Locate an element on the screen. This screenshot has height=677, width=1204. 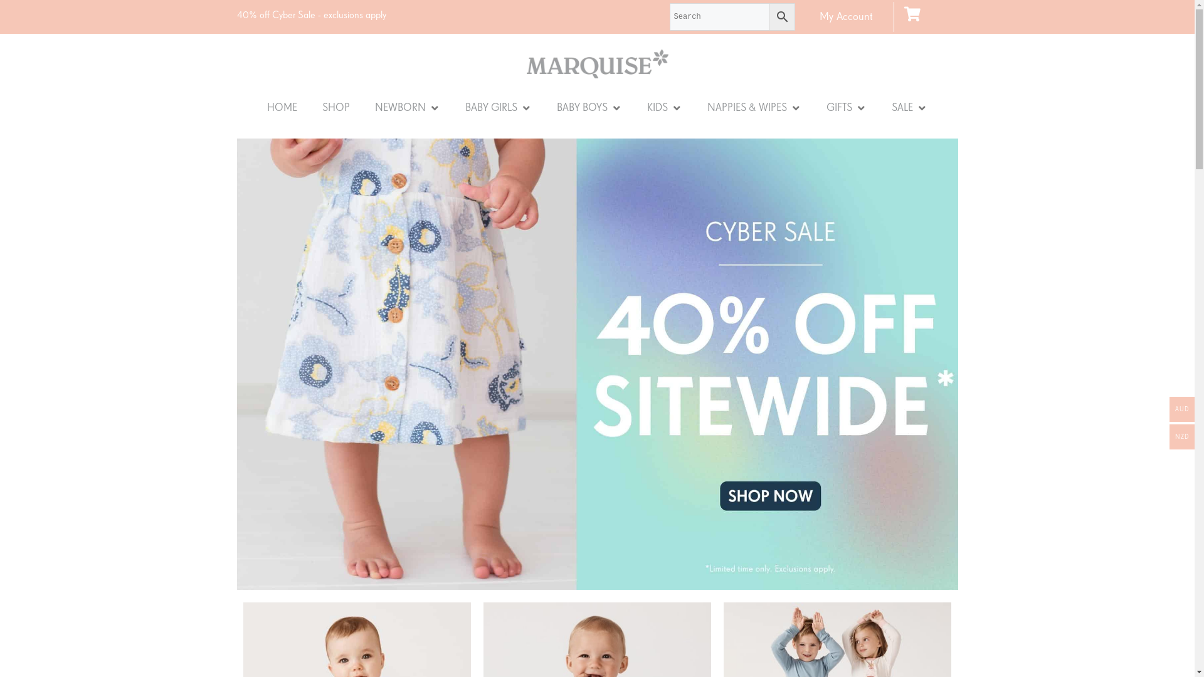
SHOP is located at coordinates (336, 108).